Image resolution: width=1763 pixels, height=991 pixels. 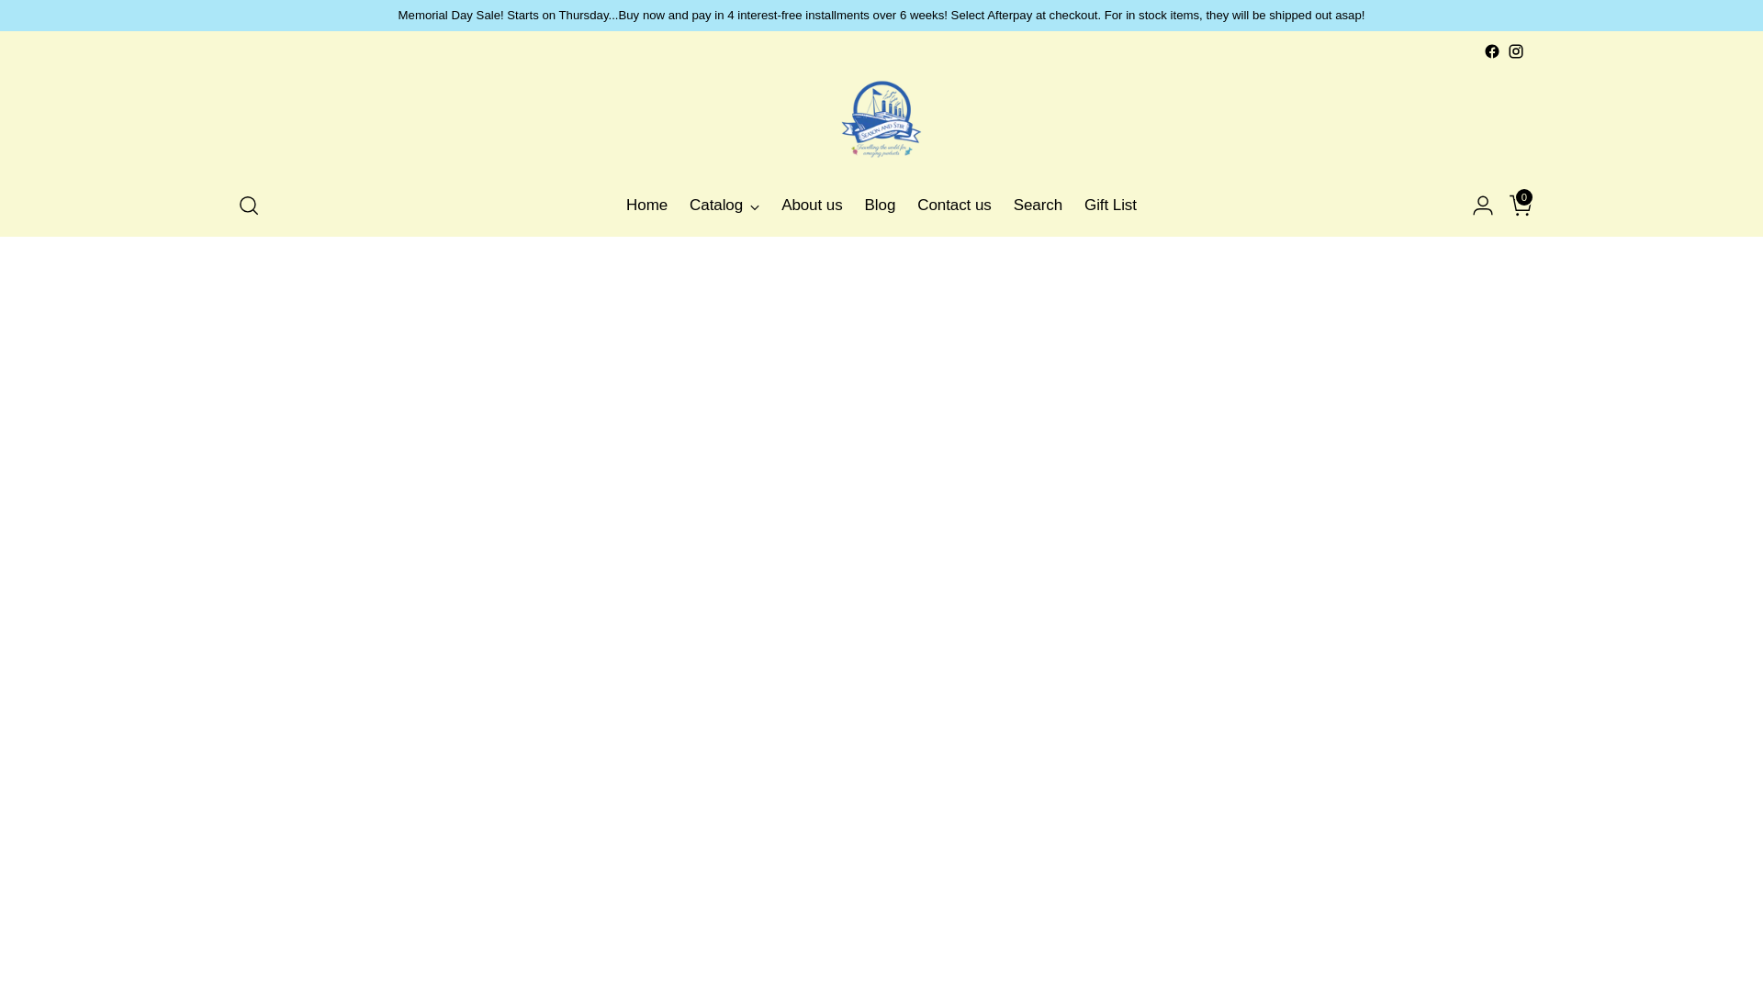 What do you see at coordinates (1110, 206) in the screenshot?
I see `Season and Stir on Facebook` at bounding box center [1110, 206].